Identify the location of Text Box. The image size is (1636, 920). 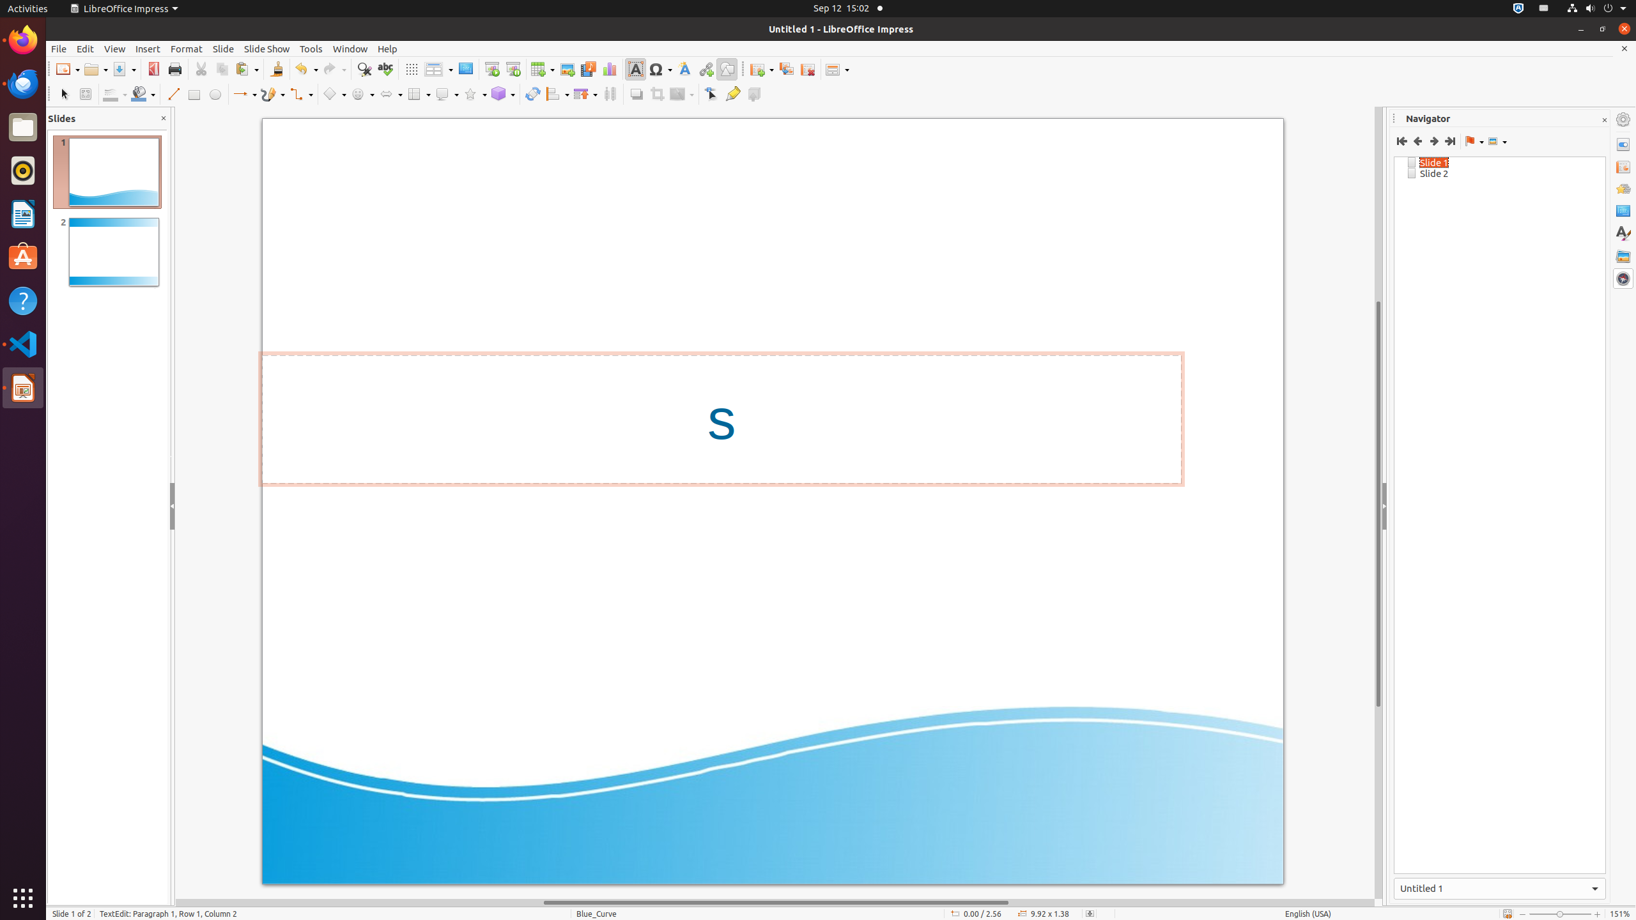
(635, 69).